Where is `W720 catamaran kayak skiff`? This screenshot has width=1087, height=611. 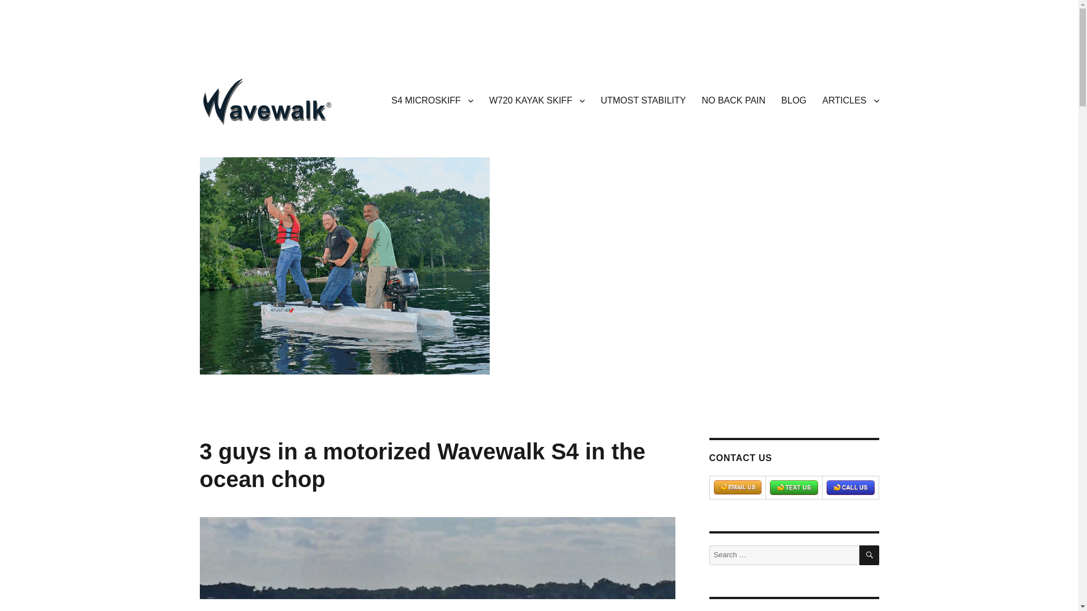 W720 catamaran kayak skiff is located at coordinates (537, 100).